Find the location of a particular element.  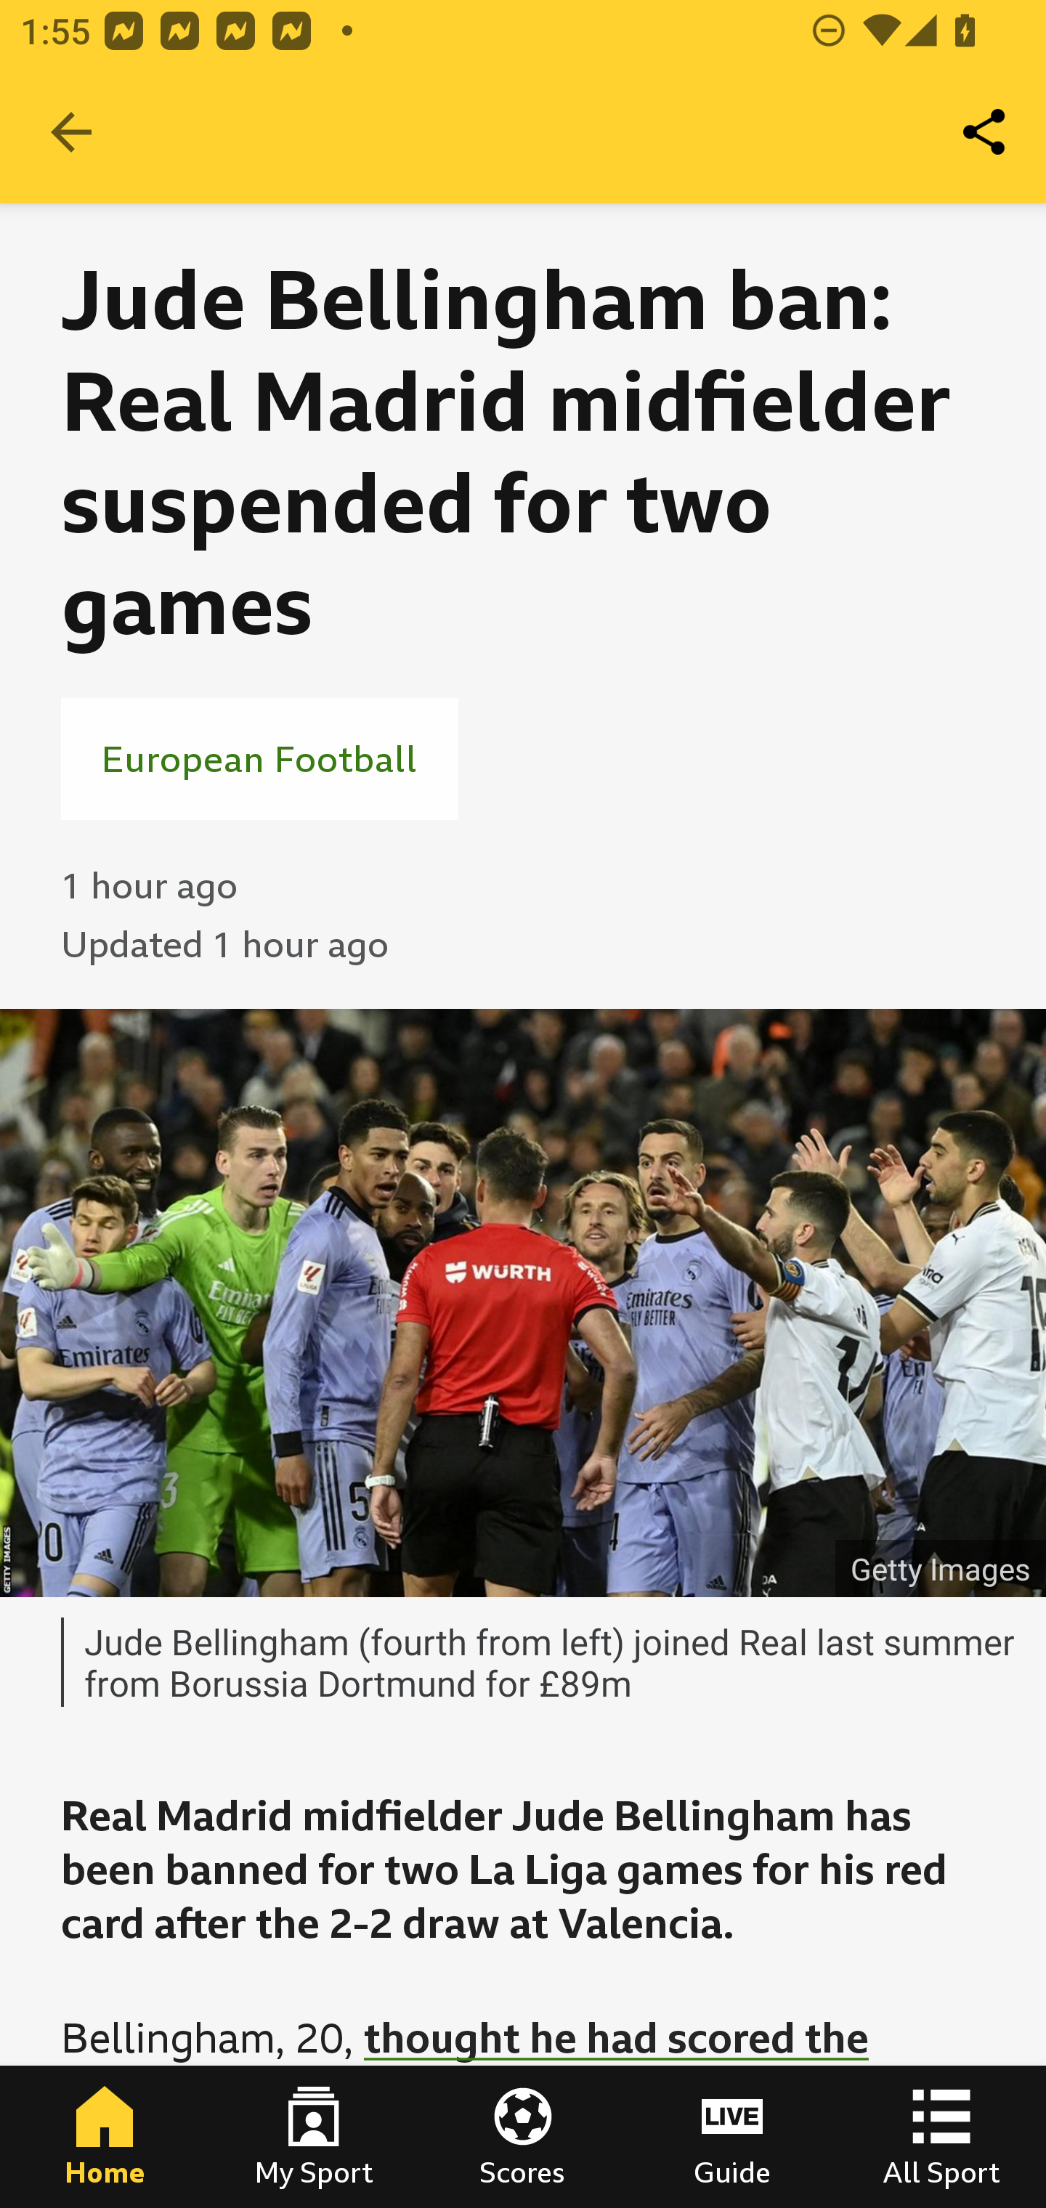

Guide is located at coordinates (732, 2137).